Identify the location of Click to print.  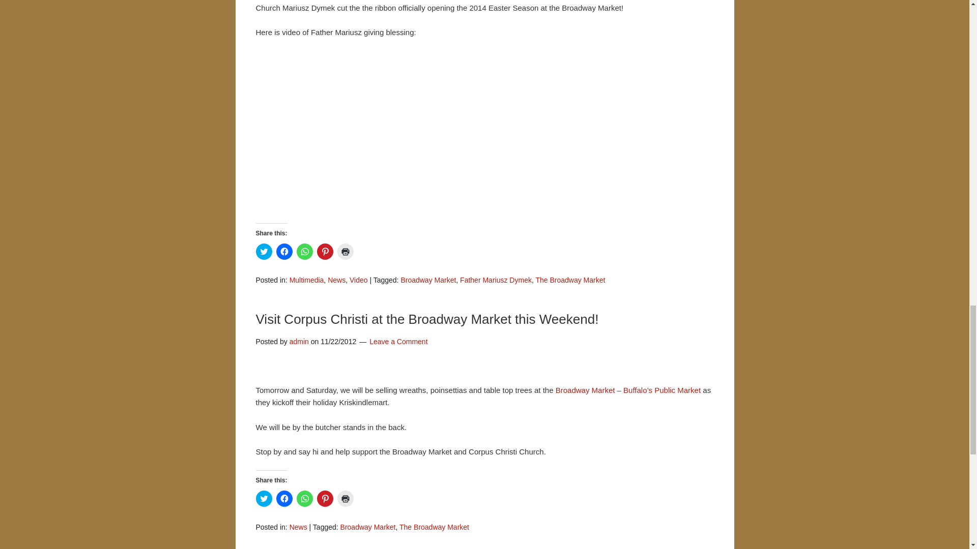
(345, 251).